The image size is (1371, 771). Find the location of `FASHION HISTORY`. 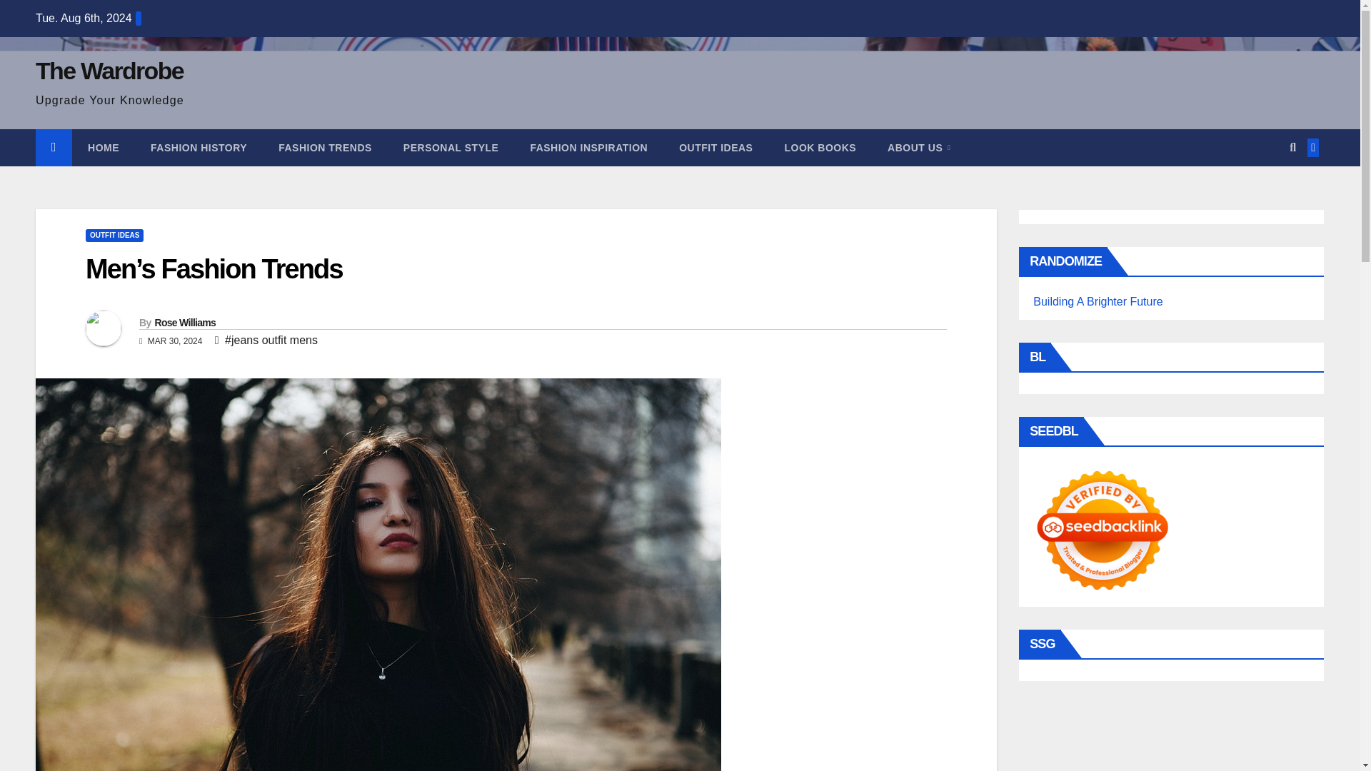

FASHION HISTORY is located at coordinates (199, 148).